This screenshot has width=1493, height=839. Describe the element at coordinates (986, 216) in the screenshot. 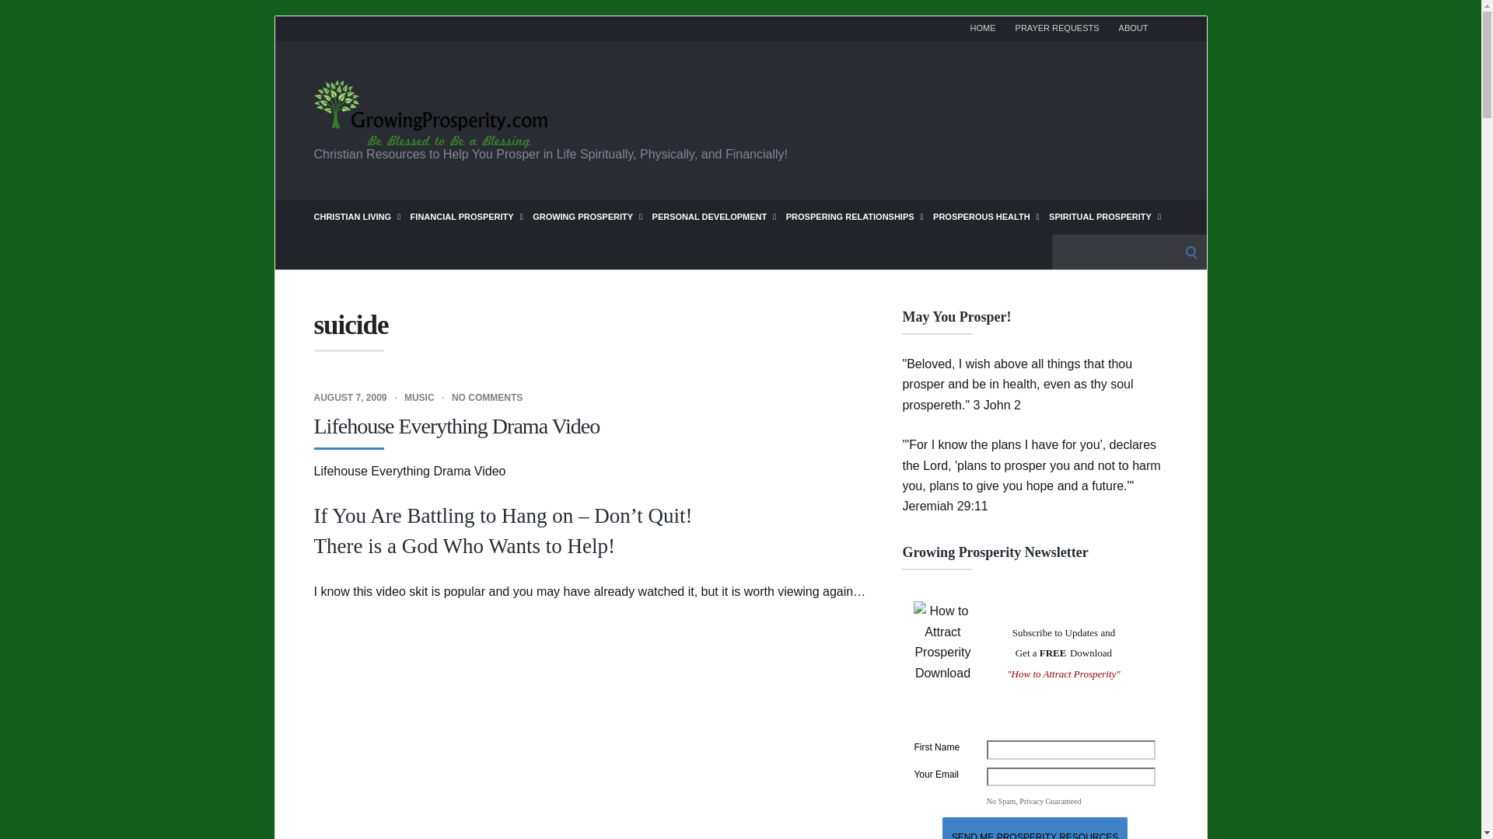

I see `PROSPEROUS HEALTH` at that location.